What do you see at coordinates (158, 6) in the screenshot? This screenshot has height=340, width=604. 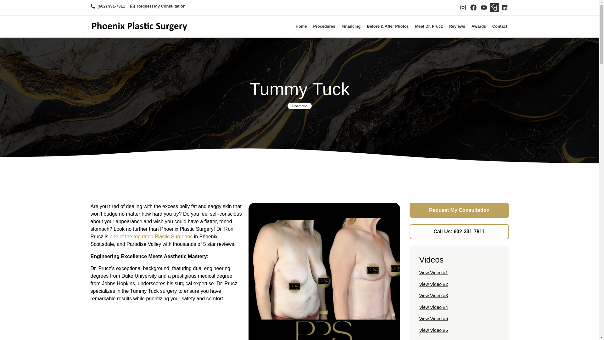 I see `Request My Consultation` at bounding box center [158, 6].